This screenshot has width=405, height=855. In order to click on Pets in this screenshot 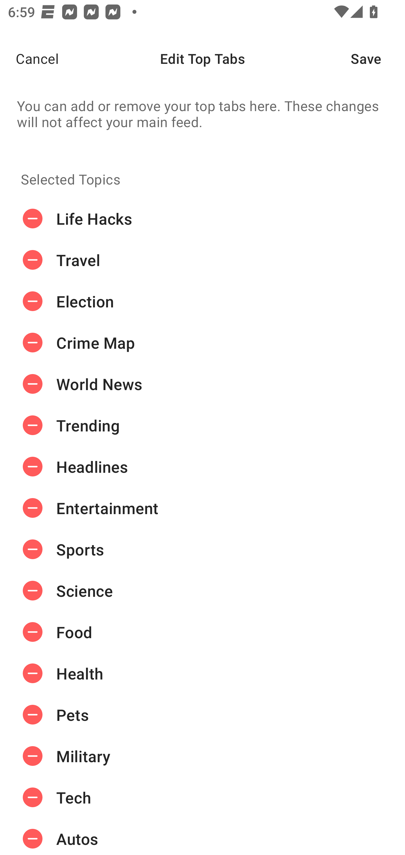, I will do `click(202, 715)`.